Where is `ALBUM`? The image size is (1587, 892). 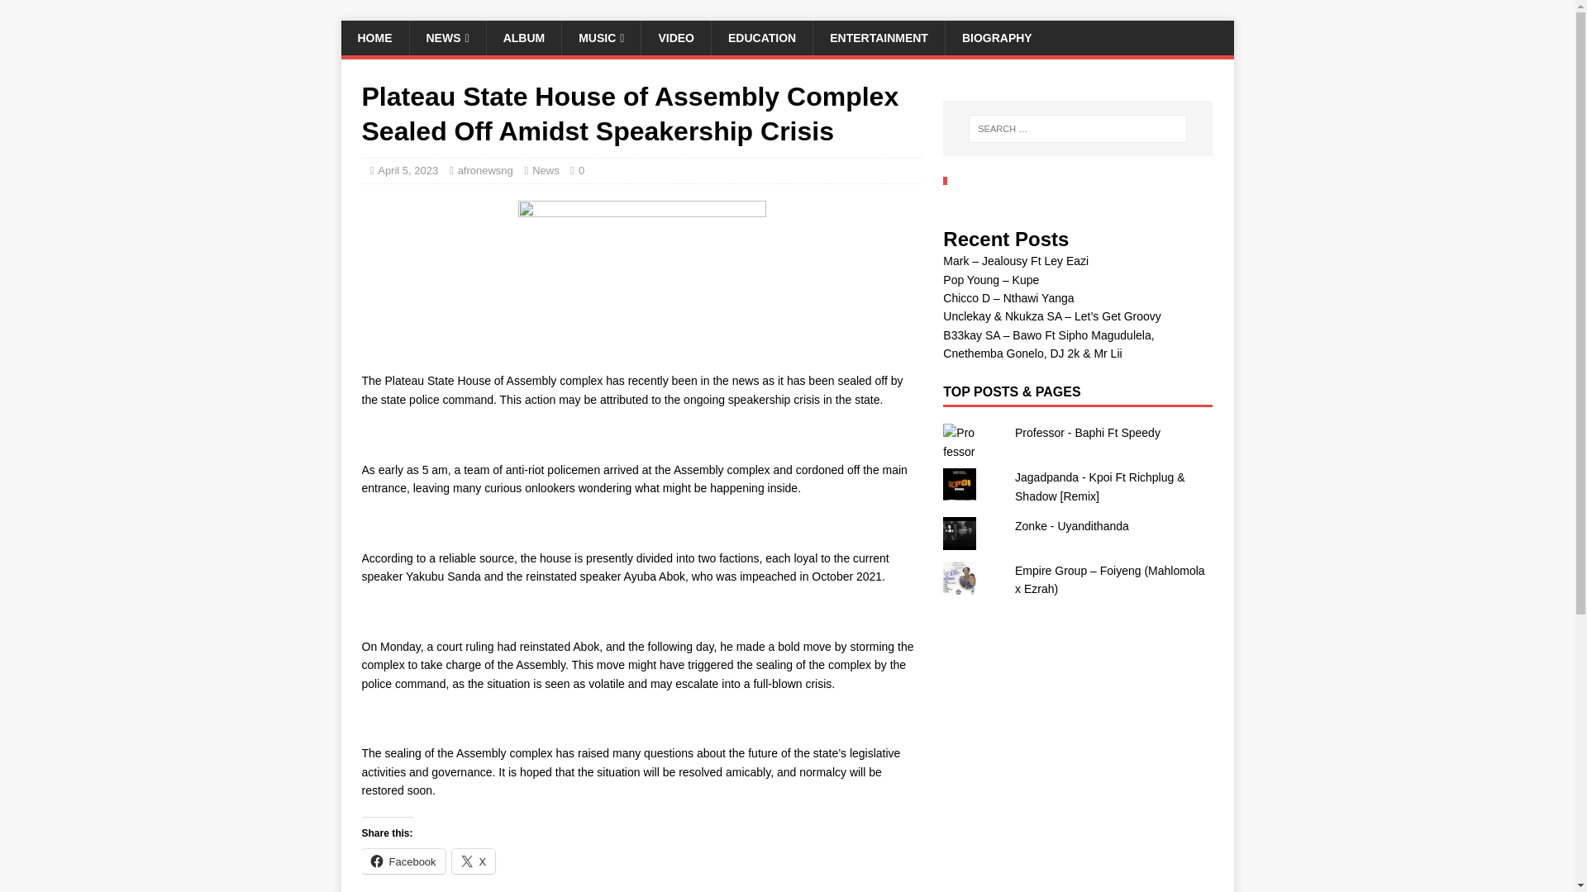 ALBUM is located at coordinates (523, 37).